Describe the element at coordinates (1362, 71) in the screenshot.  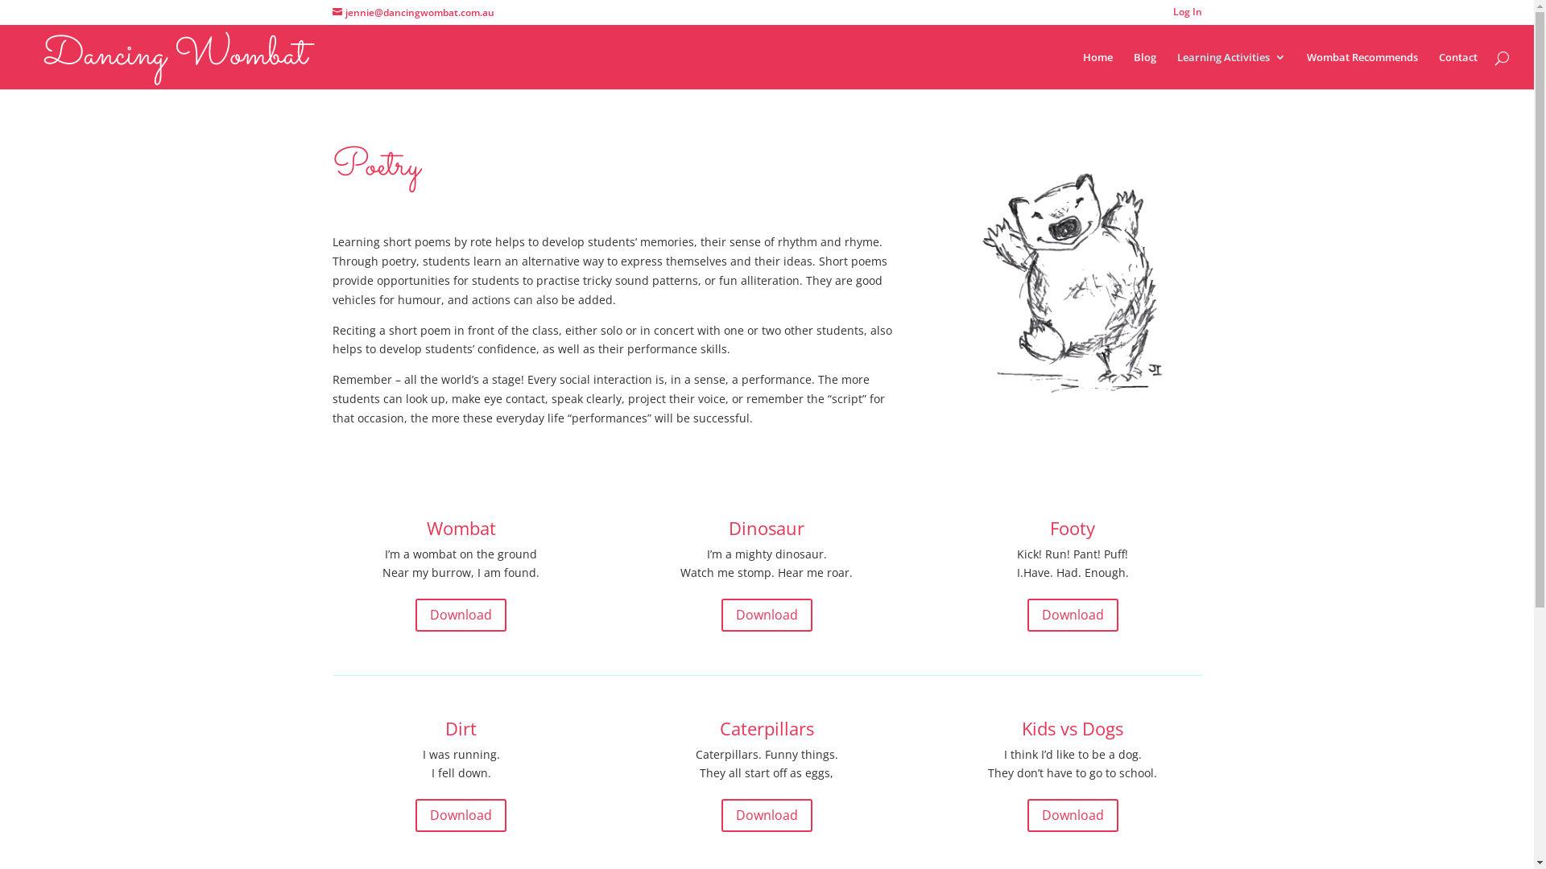
I see `Wombat Recommends` at that location.